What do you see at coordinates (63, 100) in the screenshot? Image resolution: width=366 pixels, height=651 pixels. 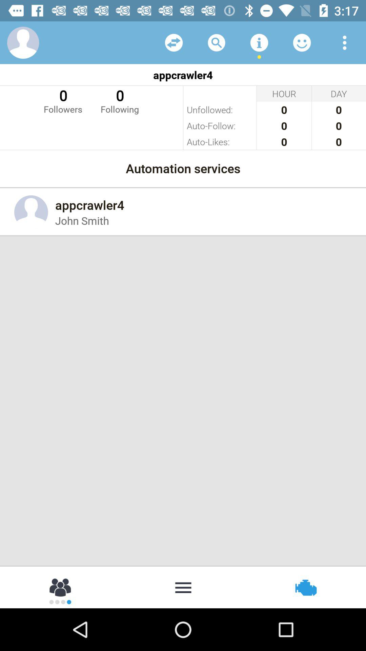 I see `press the item next to 0
following item` at bounding box center [63, 100].